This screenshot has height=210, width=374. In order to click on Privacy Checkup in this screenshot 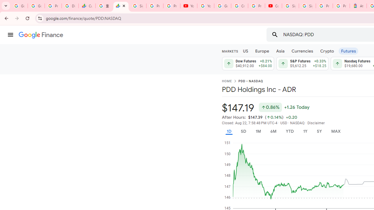, I will do `click(172, 6)`.